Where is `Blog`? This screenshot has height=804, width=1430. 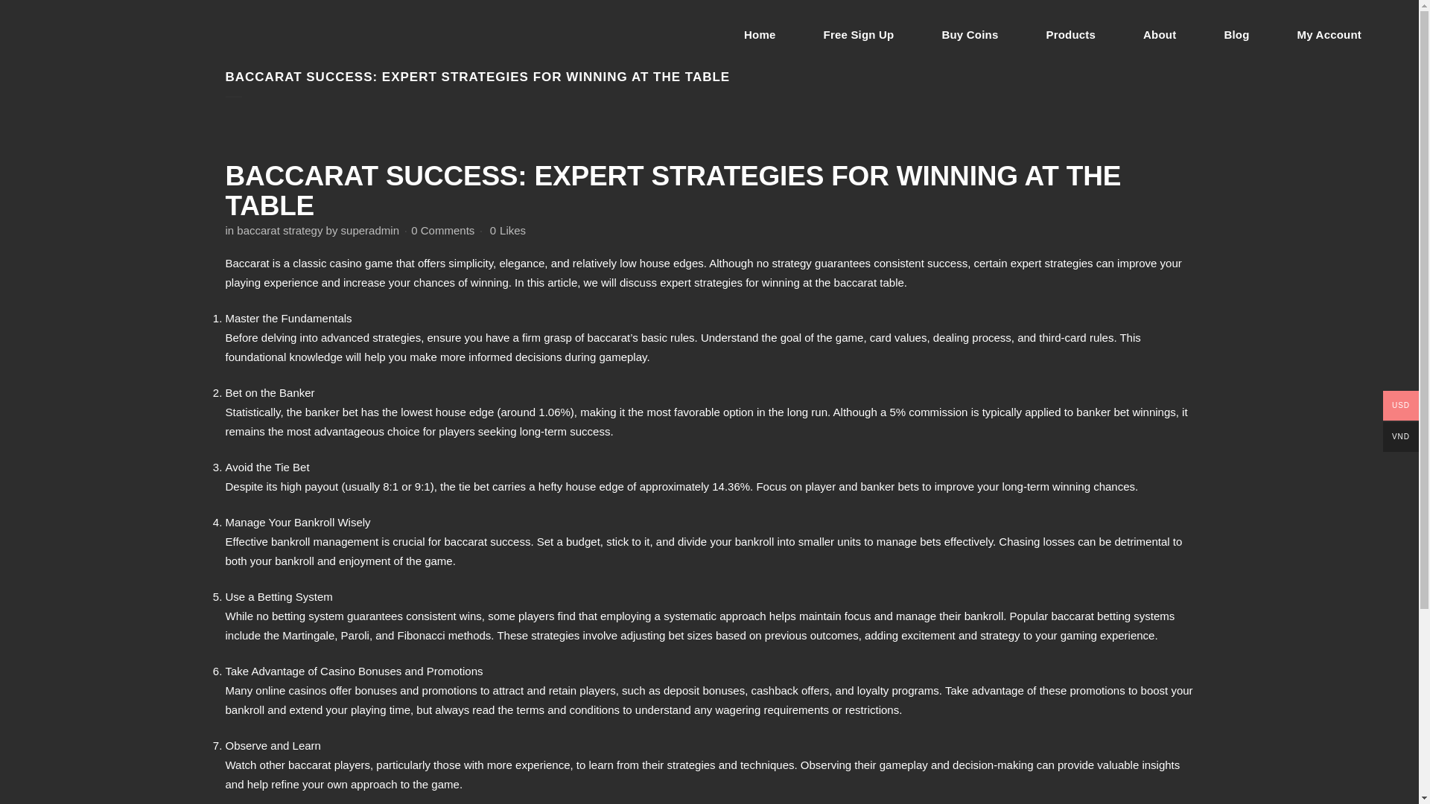 Blog is located at coordinates (1236, 34).